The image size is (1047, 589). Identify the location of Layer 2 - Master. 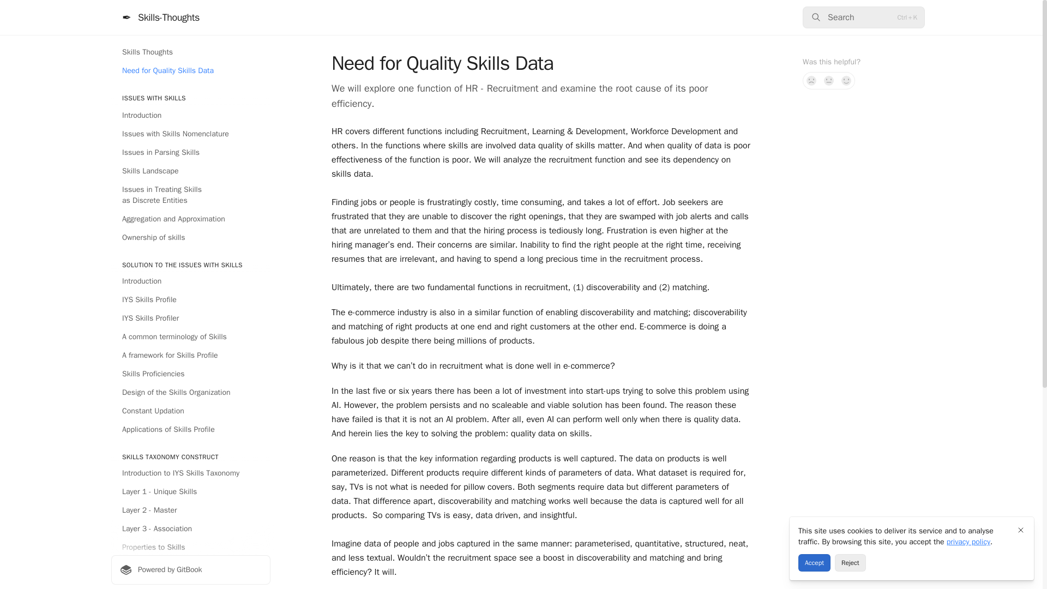
(190, 510).